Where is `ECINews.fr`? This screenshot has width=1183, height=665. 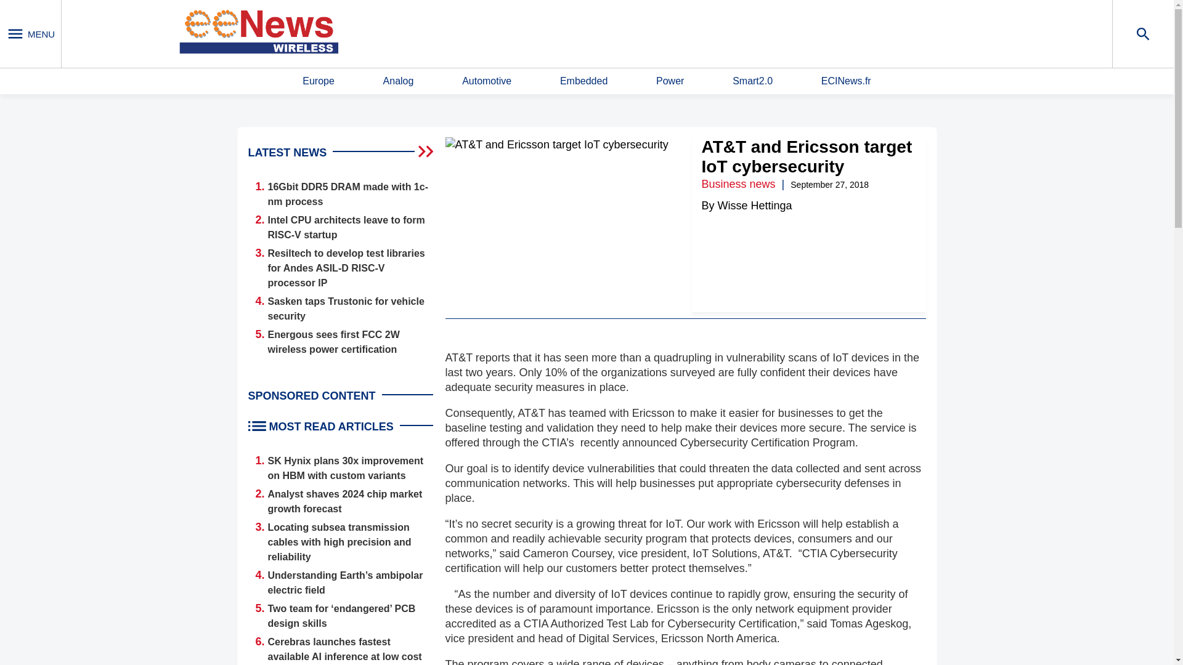 ECINews.fr is located at coordinates (845, 81).